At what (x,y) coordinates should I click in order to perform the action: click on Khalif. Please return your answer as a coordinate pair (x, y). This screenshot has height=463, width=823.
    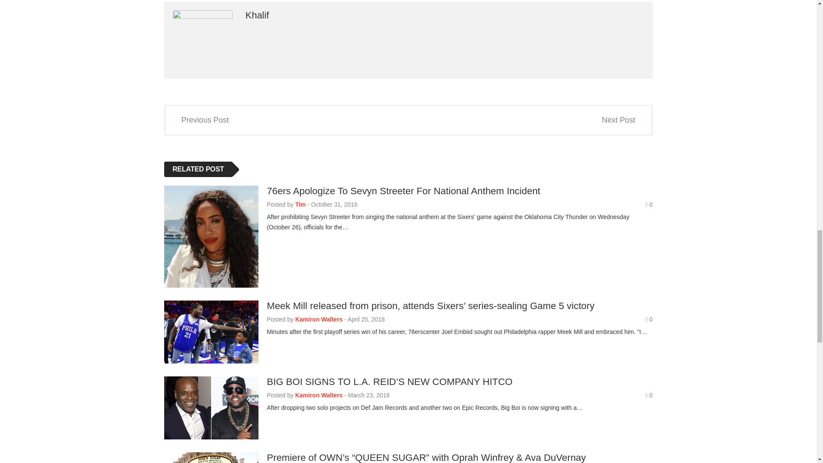
    Looking at the image, I should click on (257, 15).